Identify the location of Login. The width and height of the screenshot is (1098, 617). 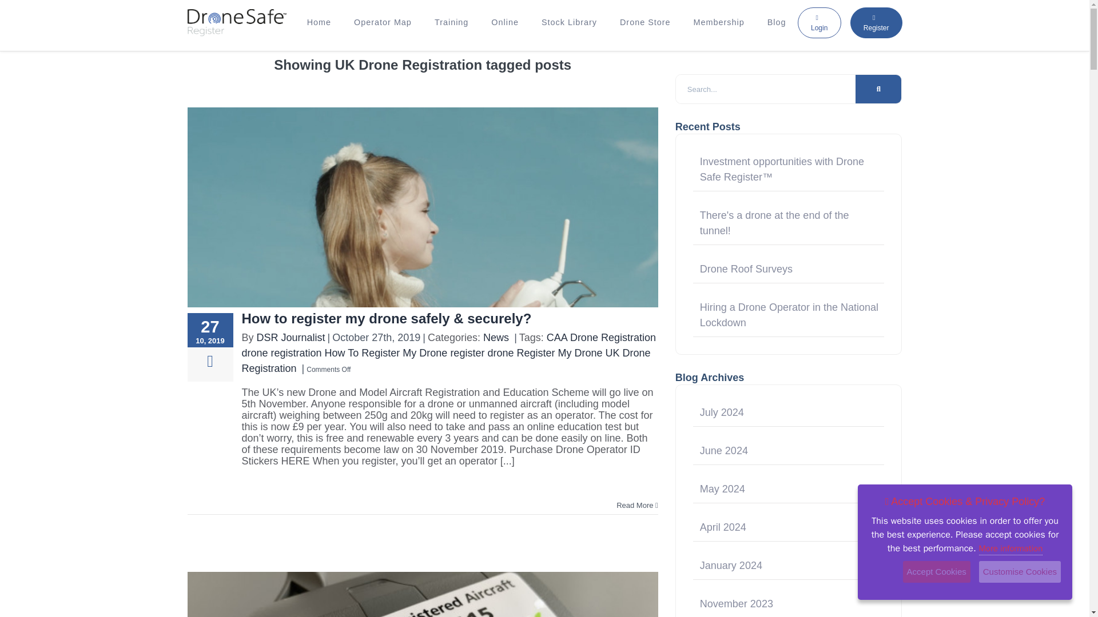
(819, 22).